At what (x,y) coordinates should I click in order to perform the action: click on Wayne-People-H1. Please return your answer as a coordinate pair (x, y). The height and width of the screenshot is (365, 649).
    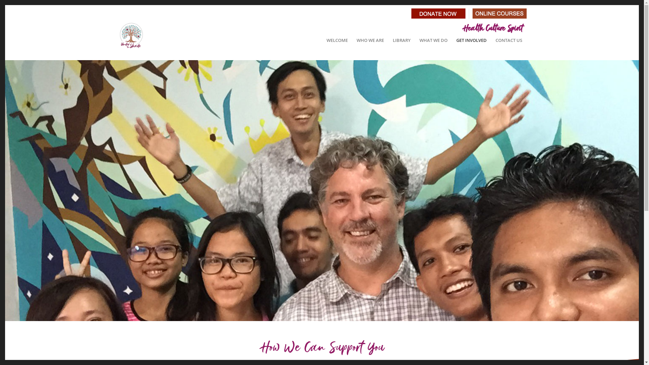
    Looking at the image, I should click on (322, 188).